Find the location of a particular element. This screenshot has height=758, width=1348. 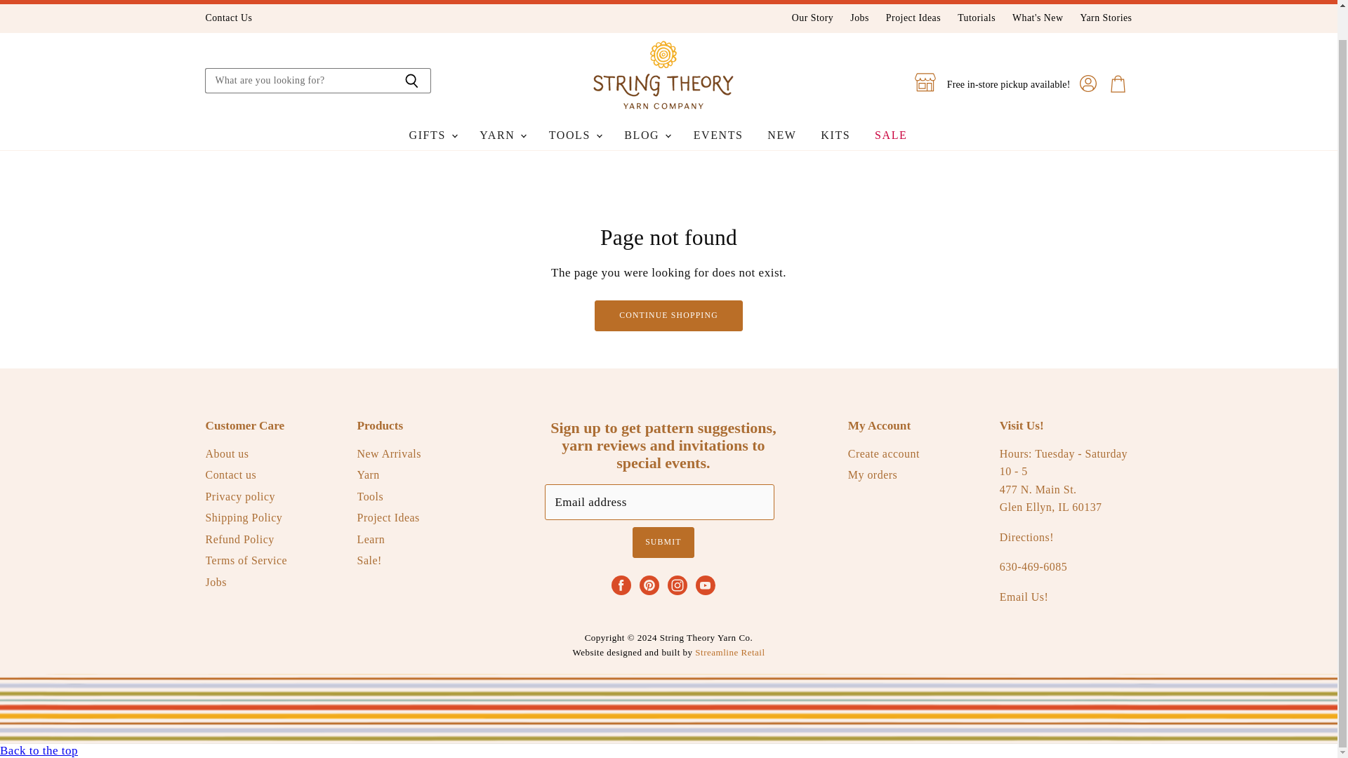

Youtube is located at coordinates (705, 585).